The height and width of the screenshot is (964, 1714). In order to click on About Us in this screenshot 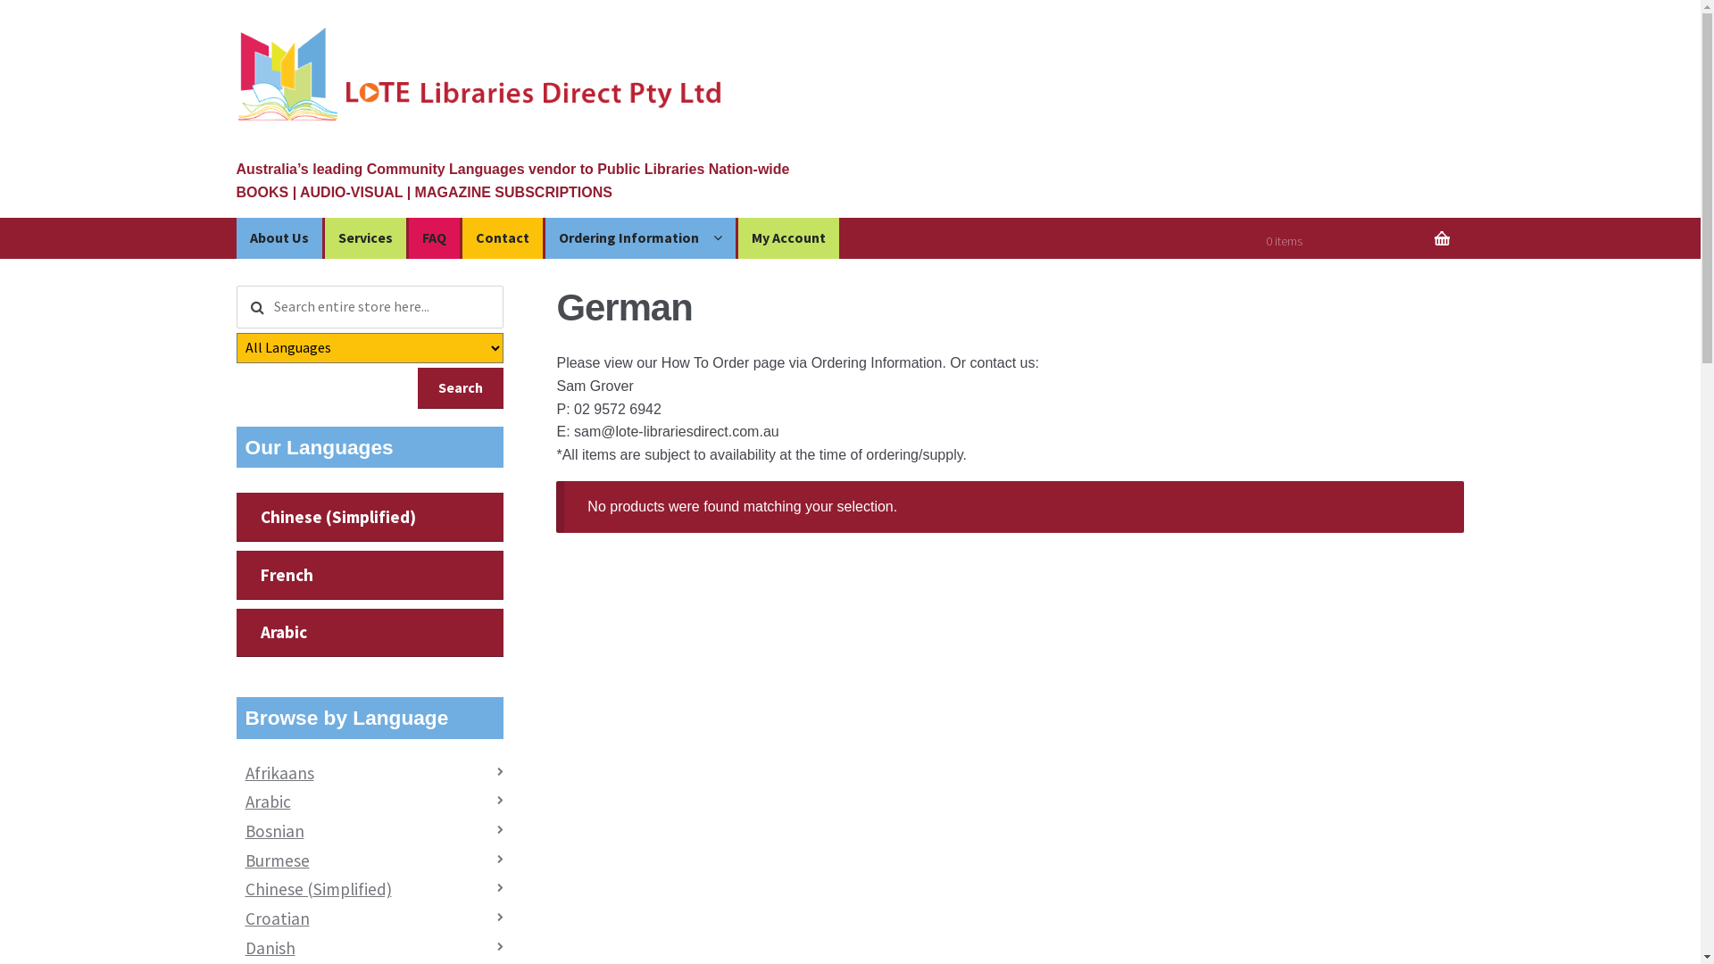, I will do `click(279, 238)`.